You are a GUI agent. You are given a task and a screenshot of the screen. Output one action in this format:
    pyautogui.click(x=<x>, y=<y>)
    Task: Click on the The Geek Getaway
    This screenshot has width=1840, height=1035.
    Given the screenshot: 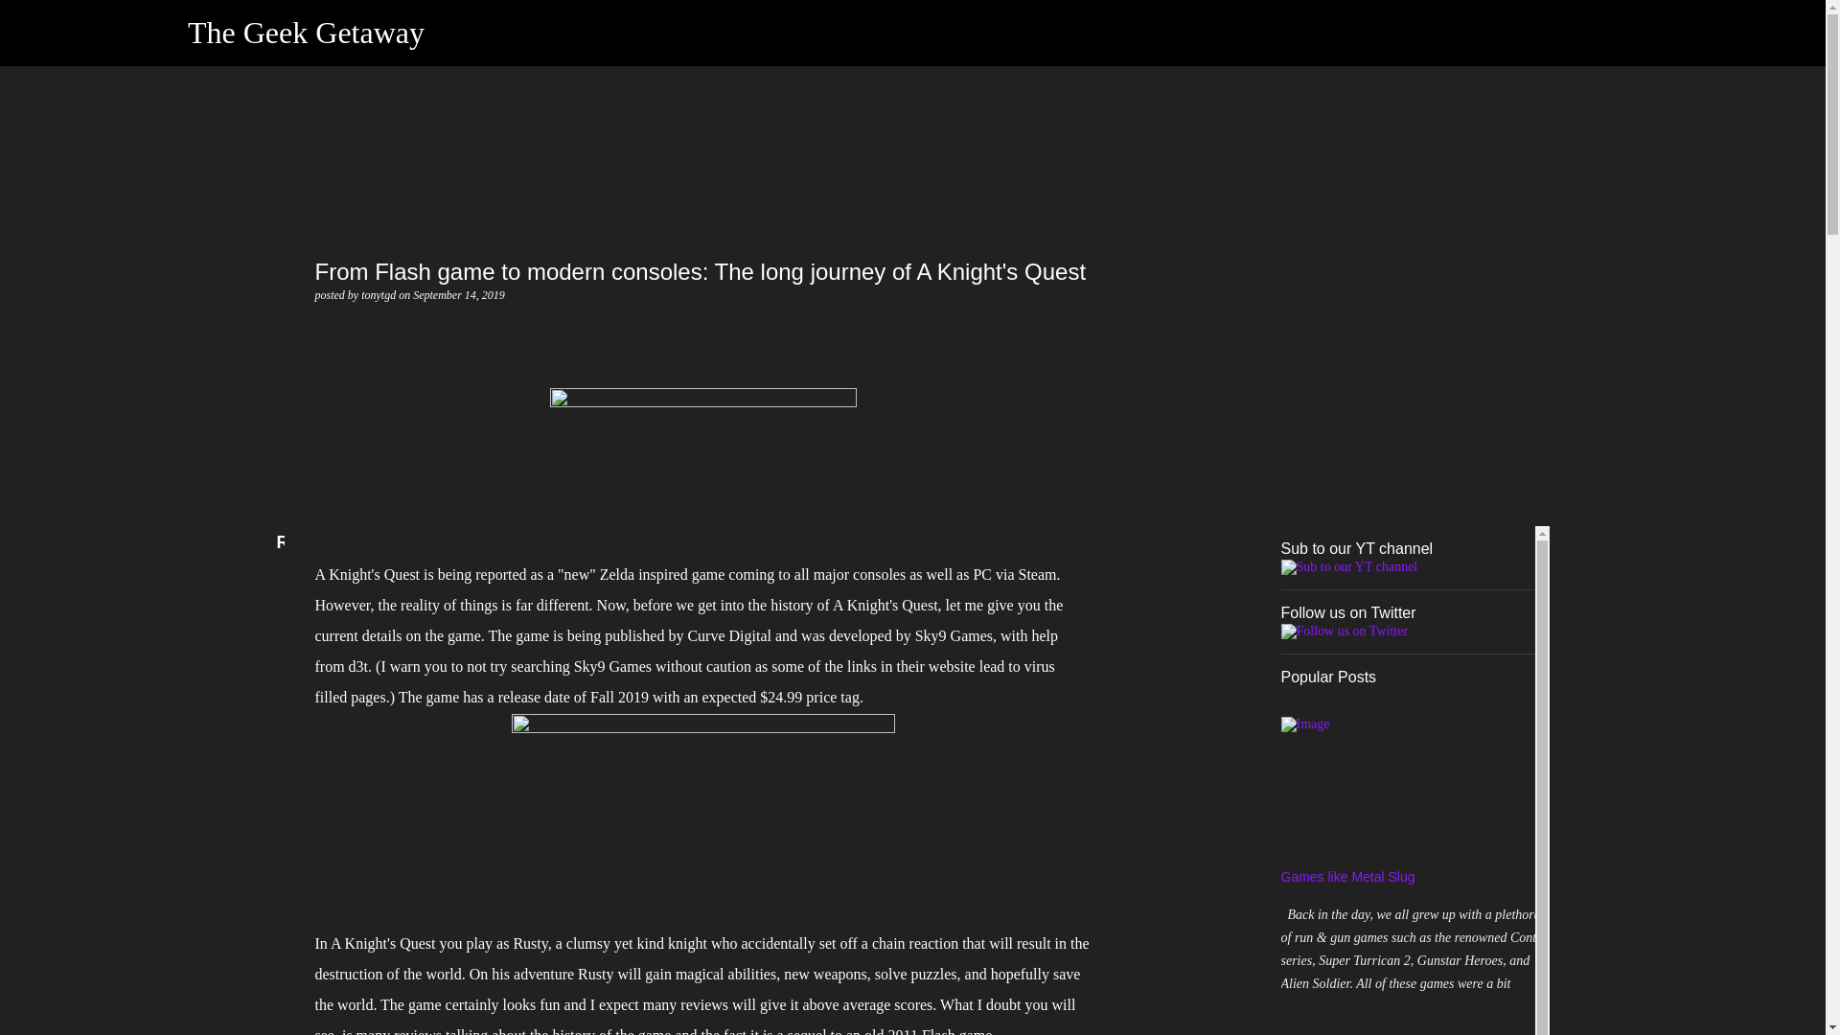 What is the action you would take?
    pyautogui.click(x=306, y=33)
    